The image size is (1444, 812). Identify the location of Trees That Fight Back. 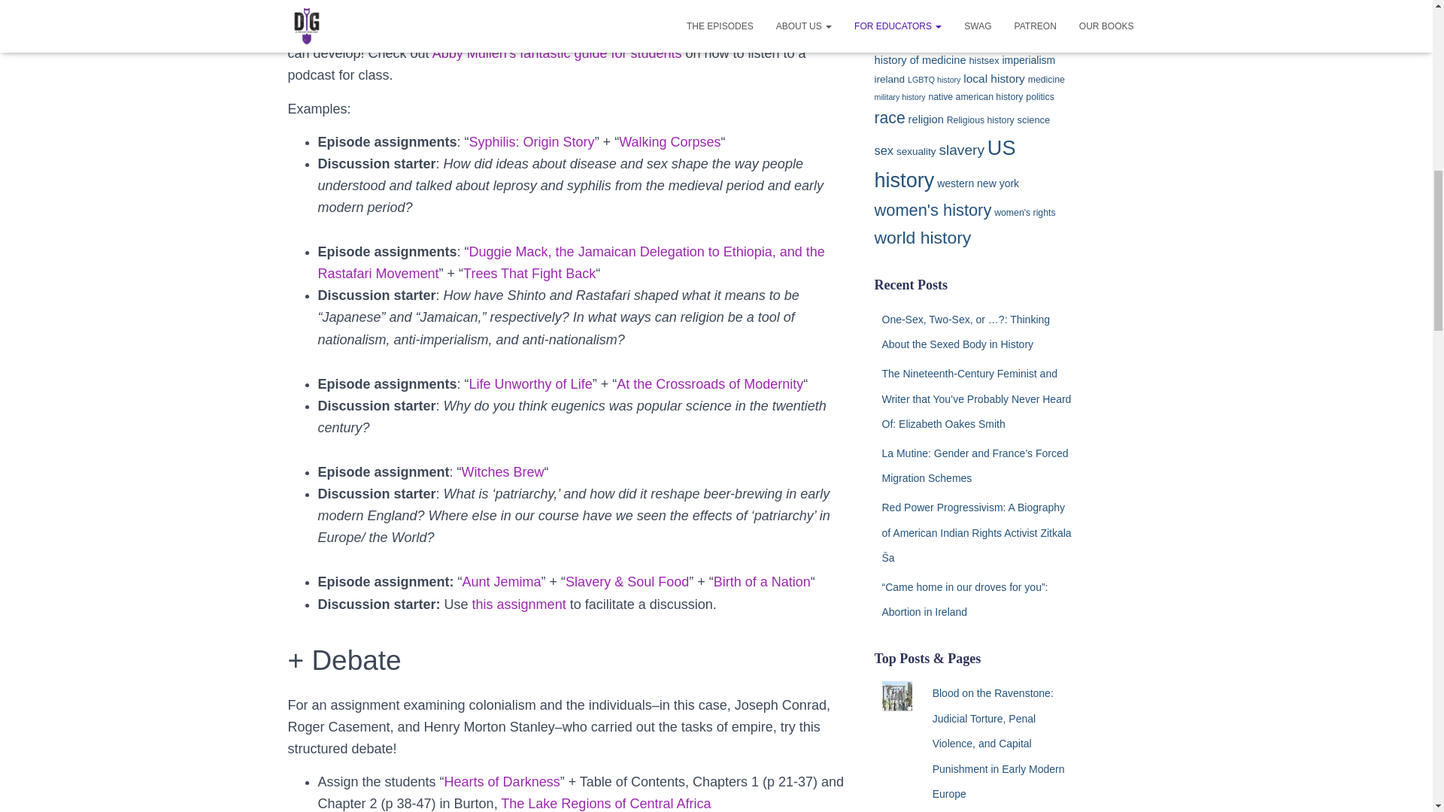
(529, 274).